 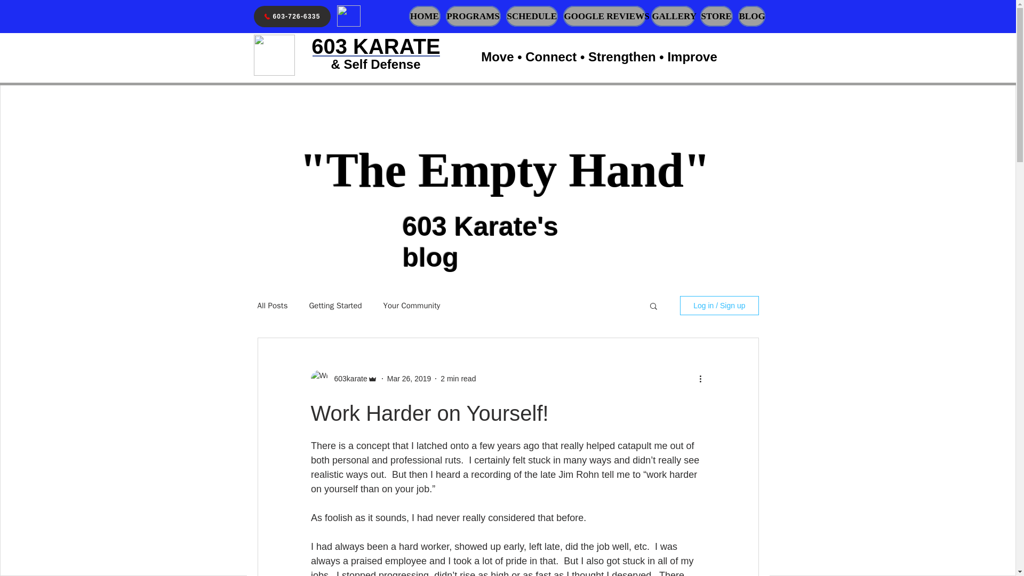 What do you see at coordinates (751, 16) in the screenshot?
I see `BLOG` at bounding box center [751, 16].